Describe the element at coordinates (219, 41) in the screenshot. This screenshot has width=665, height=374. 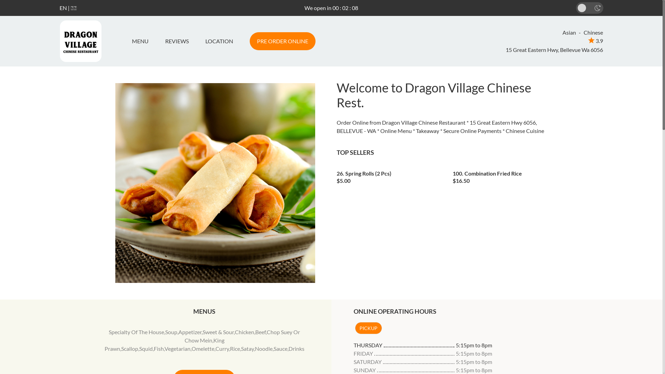
I see `LOCATION` at that location.